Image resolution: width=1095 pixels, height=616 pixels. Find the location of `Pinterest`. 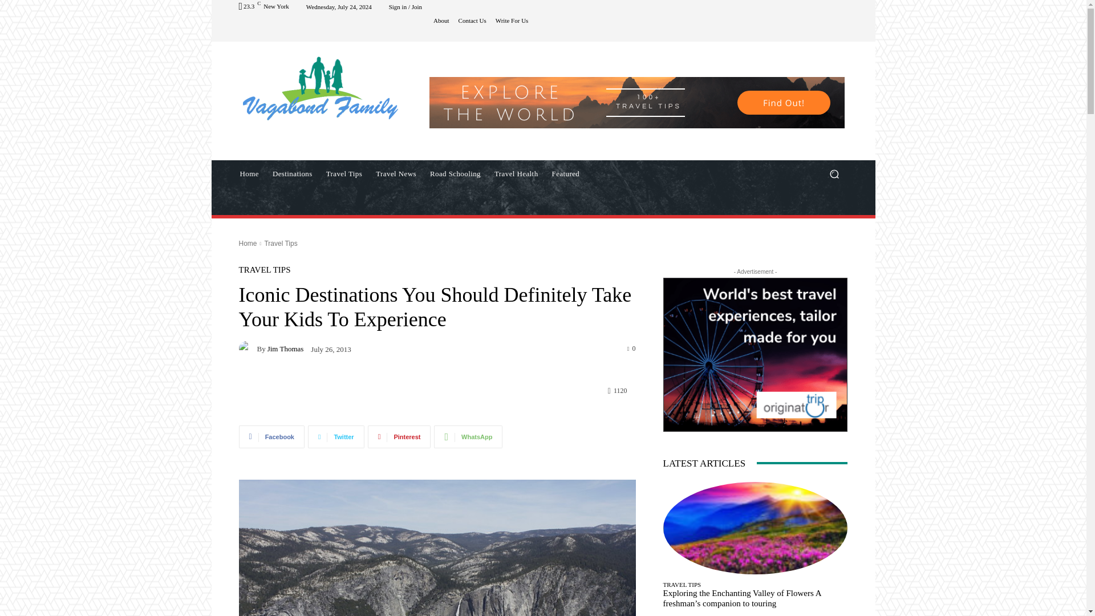

Pinterest is located at coordinates (399, 437).